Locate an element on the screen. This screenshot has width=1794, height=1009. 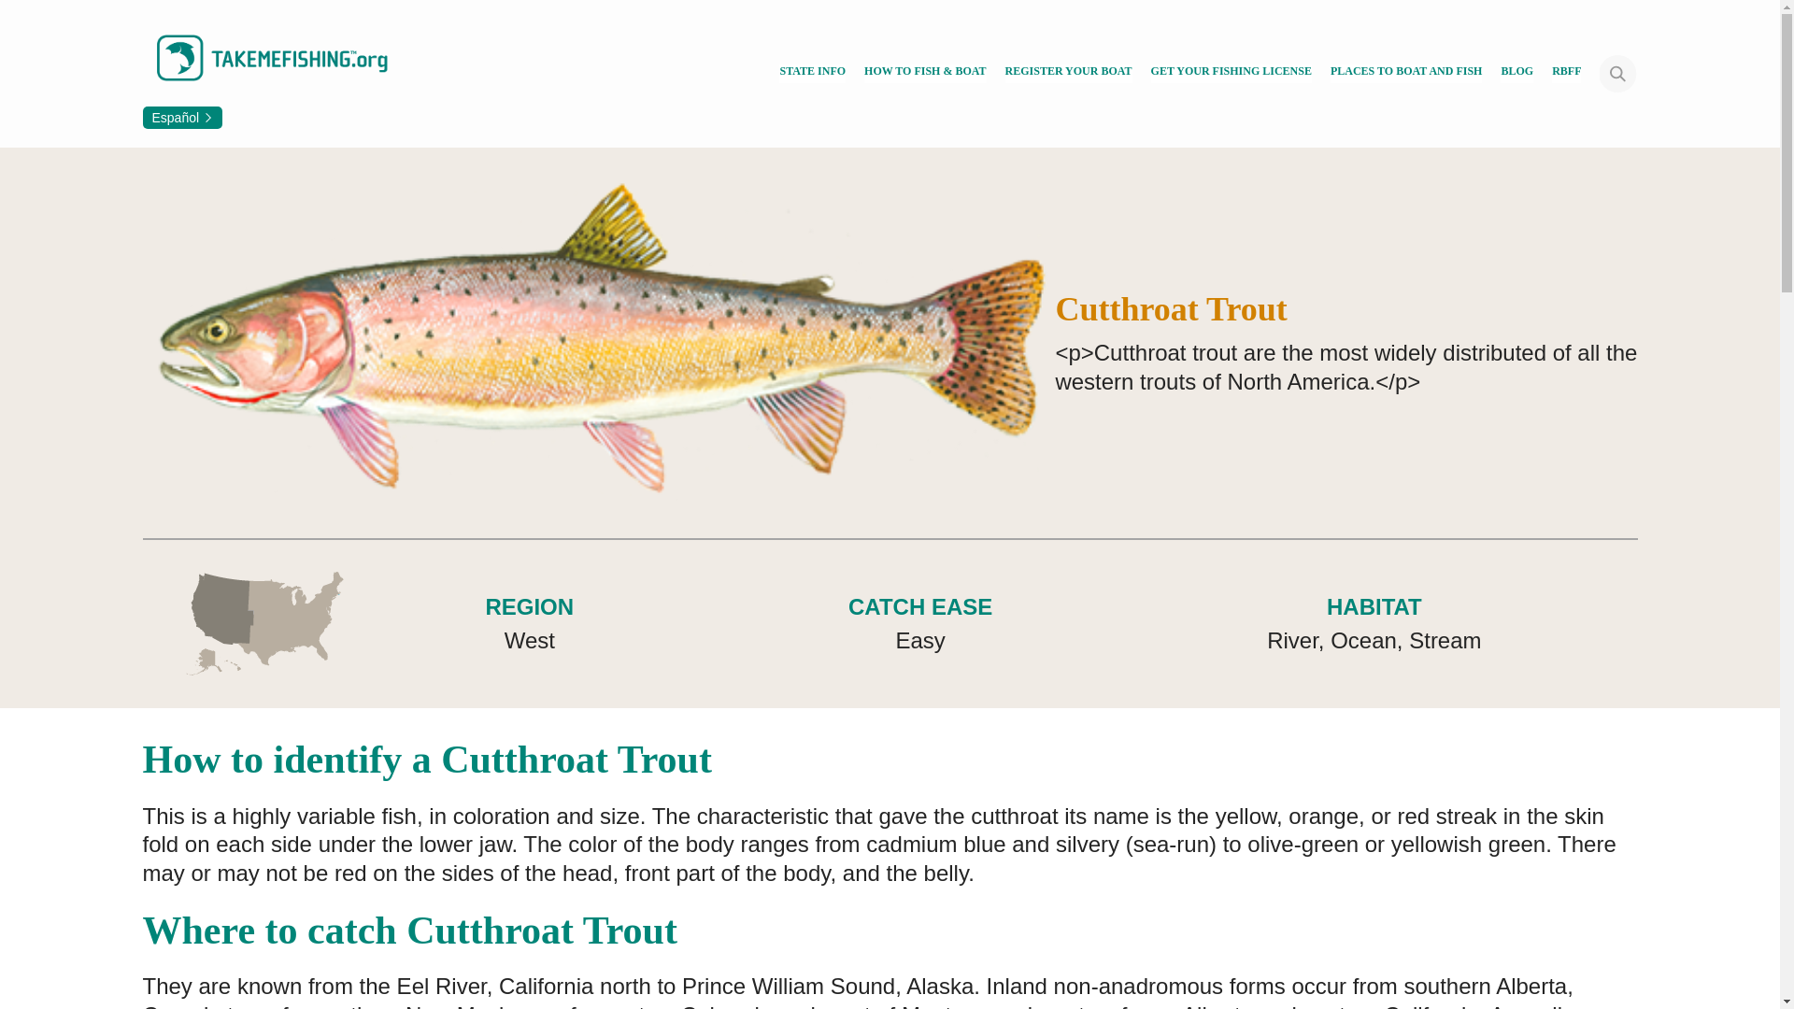
Get Your Fishing License is located at coordinates (1232, 73).